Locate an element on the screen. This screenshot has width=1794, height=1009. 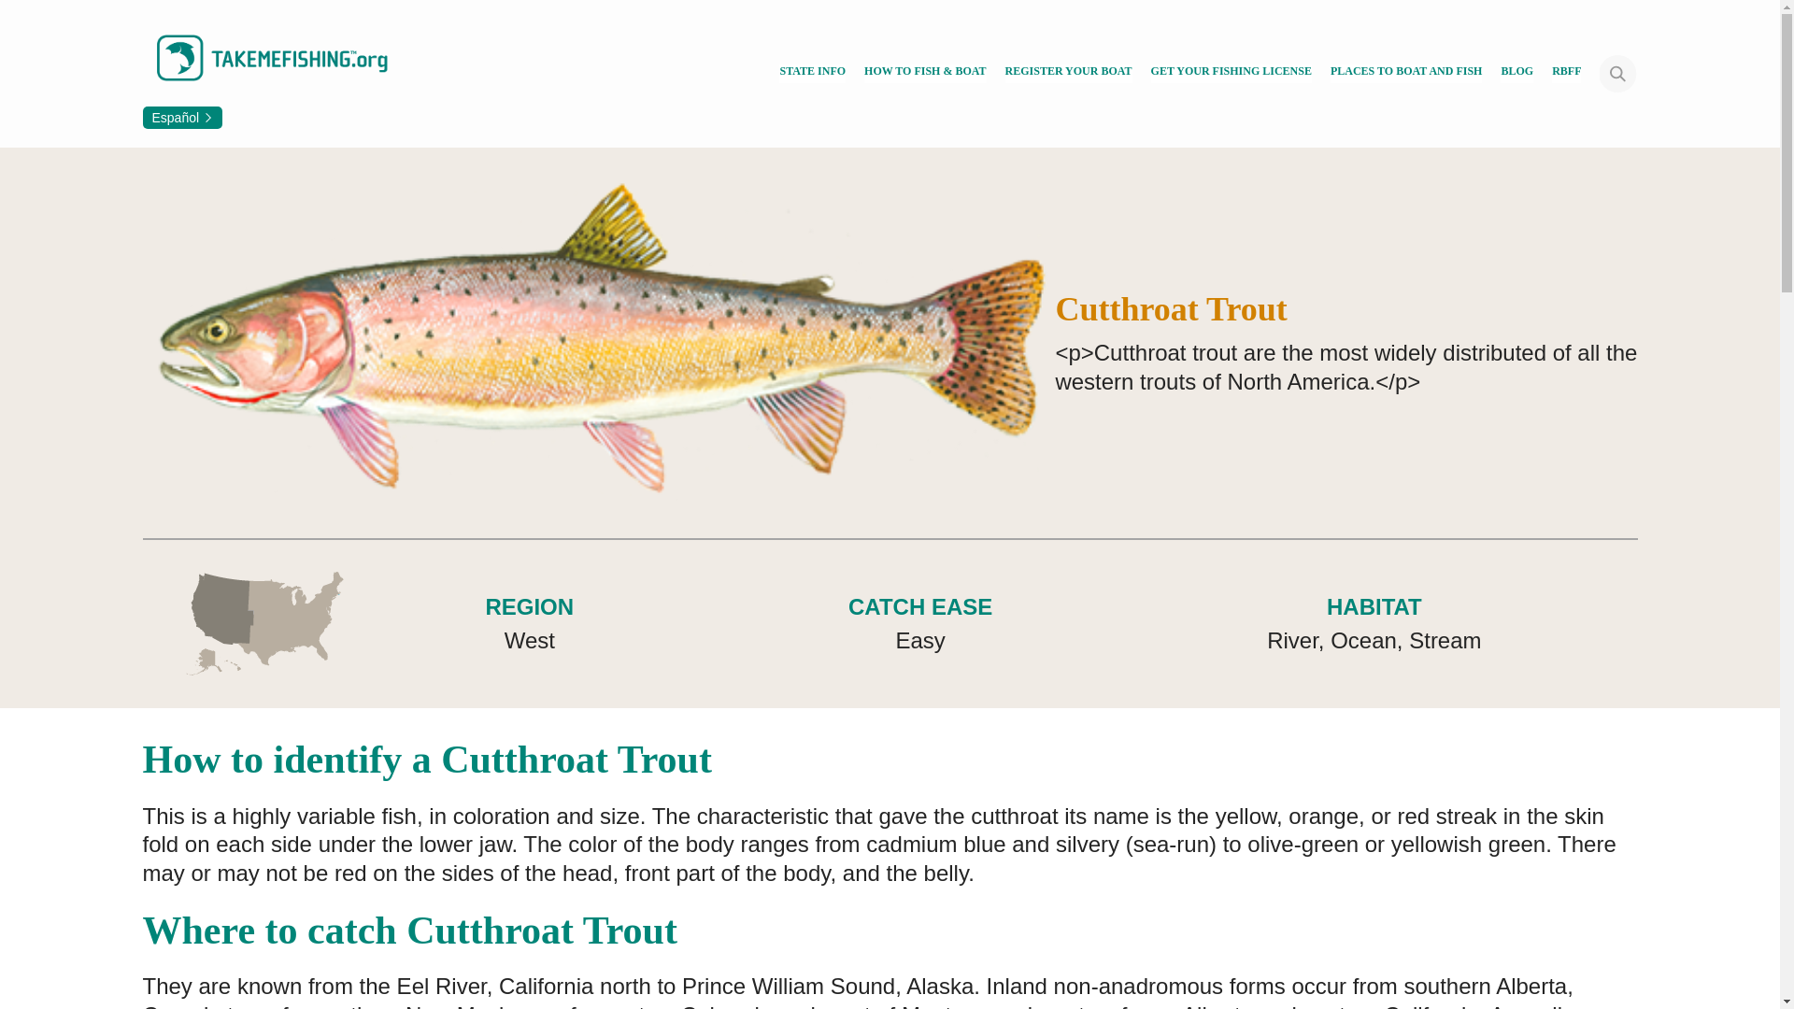
Get Your Fishing License is located at coordinates (1232, 73).